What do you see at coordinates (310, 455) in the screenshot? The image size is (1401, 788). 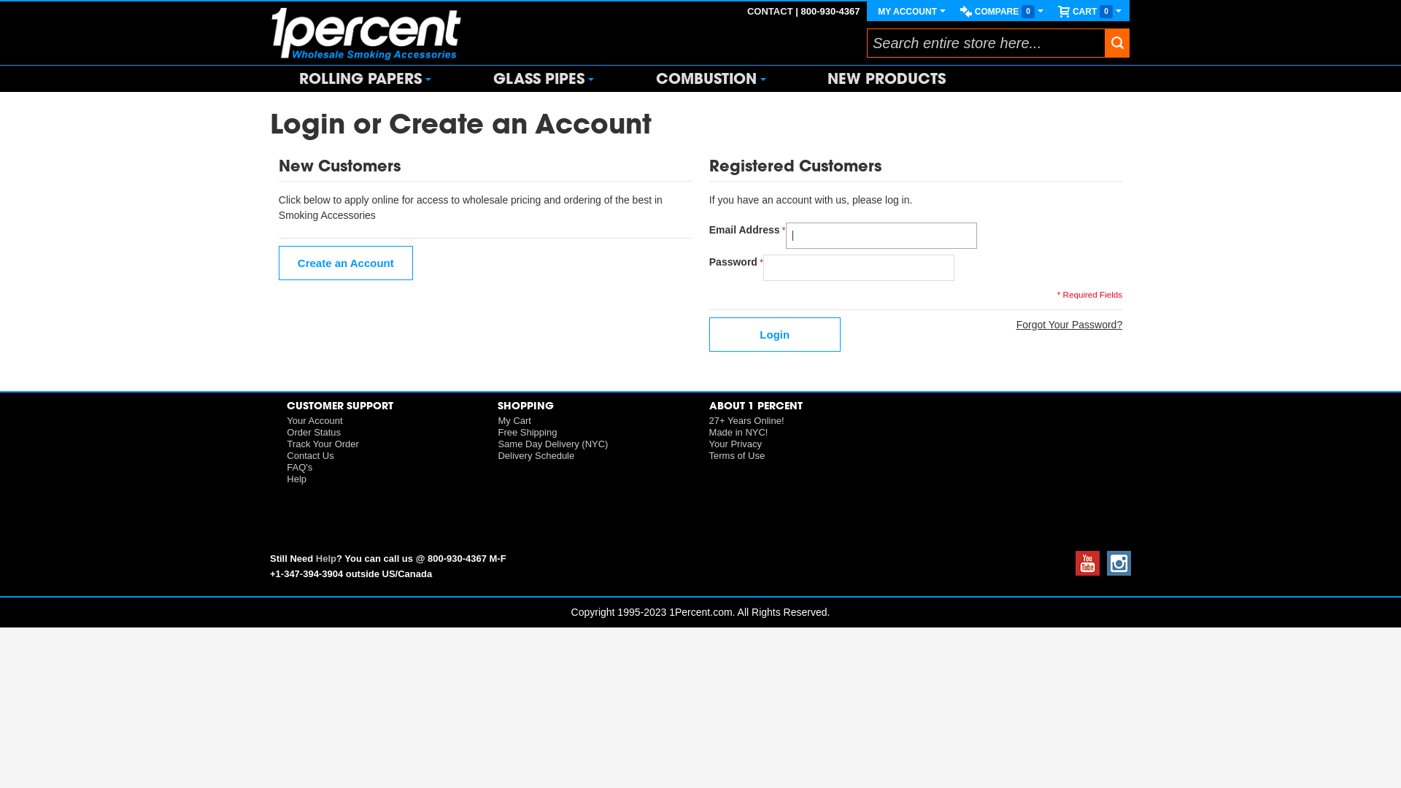 I see `Contact Us` at bounding box center [310, 455].